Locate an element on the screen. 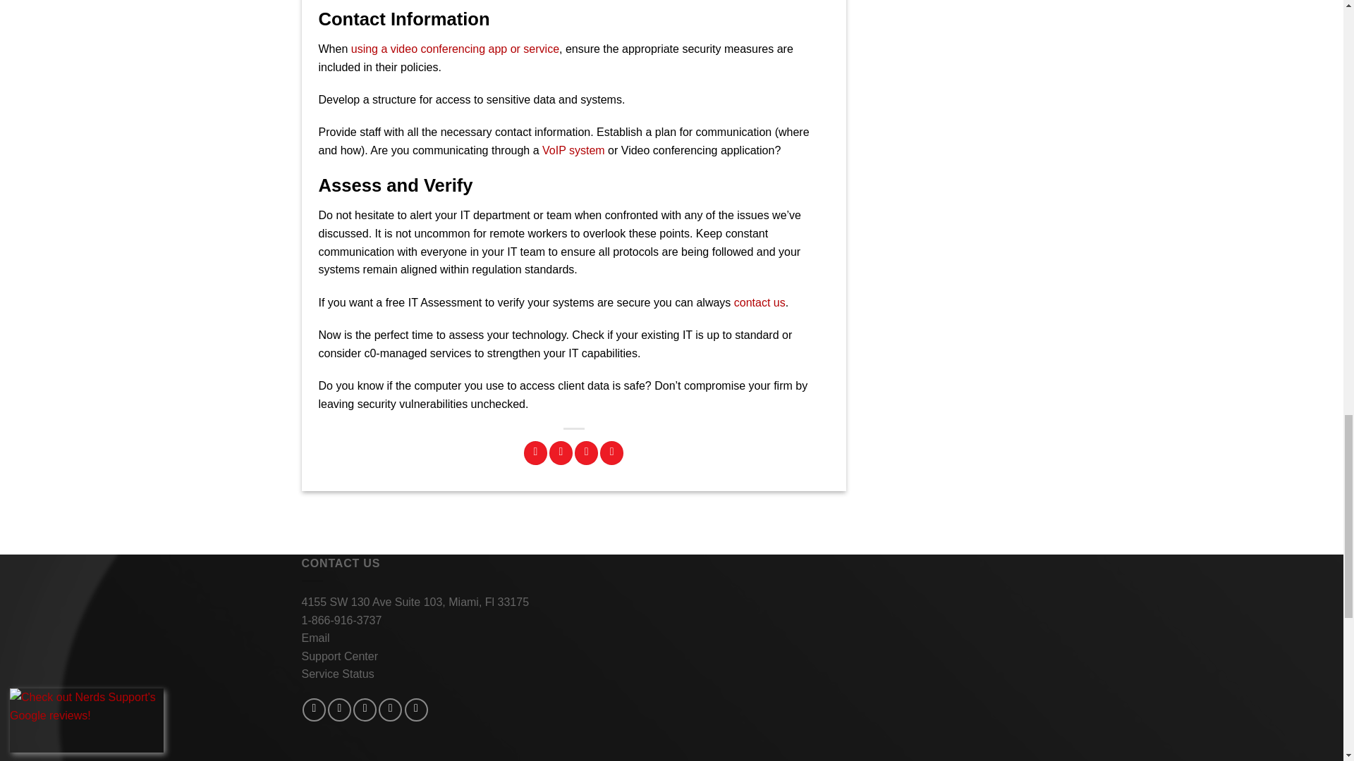  Share on LinkedIn is located at coordinates (611, 452).